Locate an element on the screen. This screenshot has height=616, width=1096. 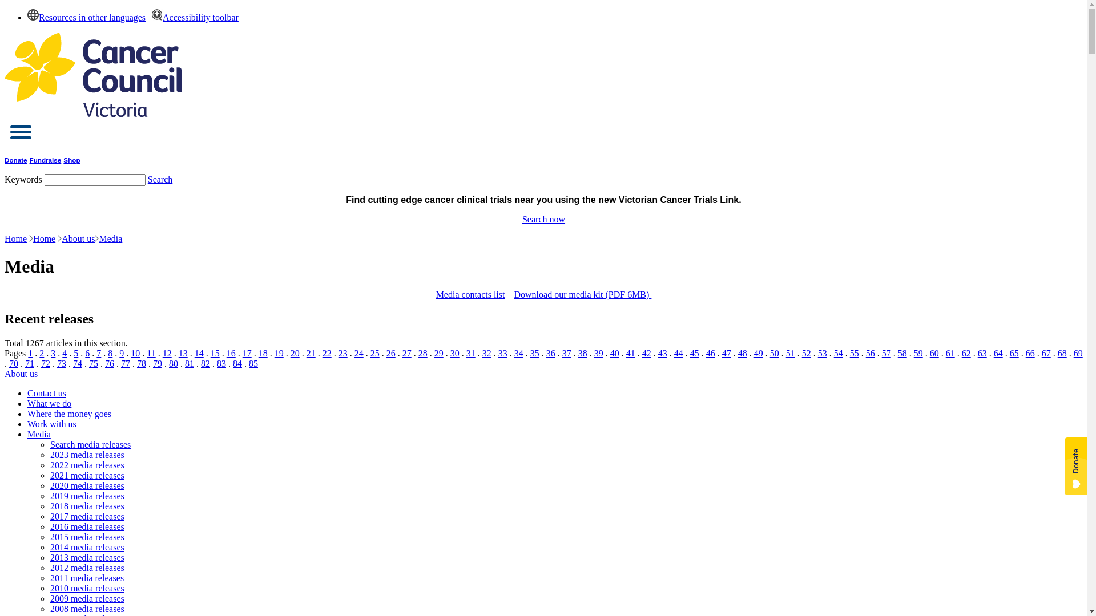
What we do is located at coordinates (49, 404).